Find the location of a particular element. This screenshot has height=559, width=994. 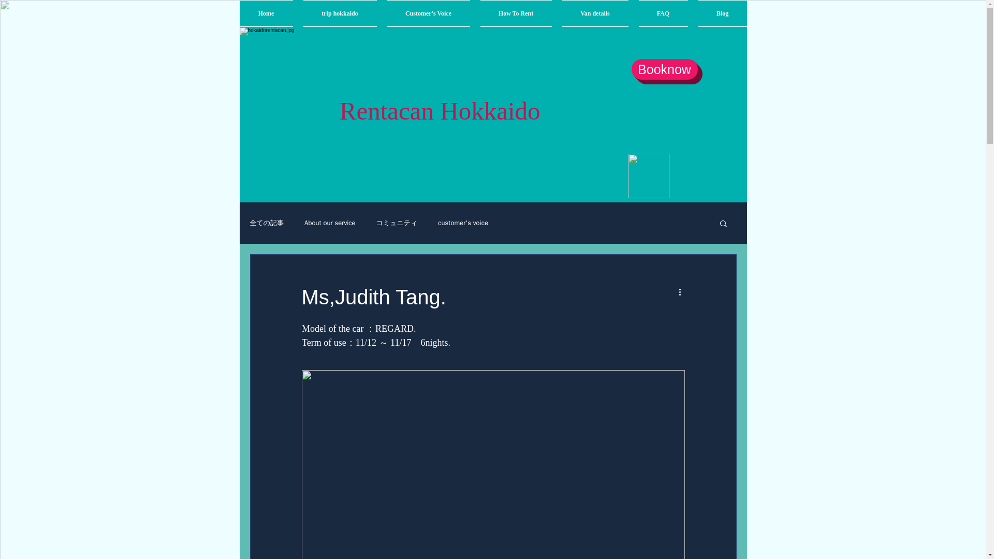

Booknow is located at coordinates (664, 69).